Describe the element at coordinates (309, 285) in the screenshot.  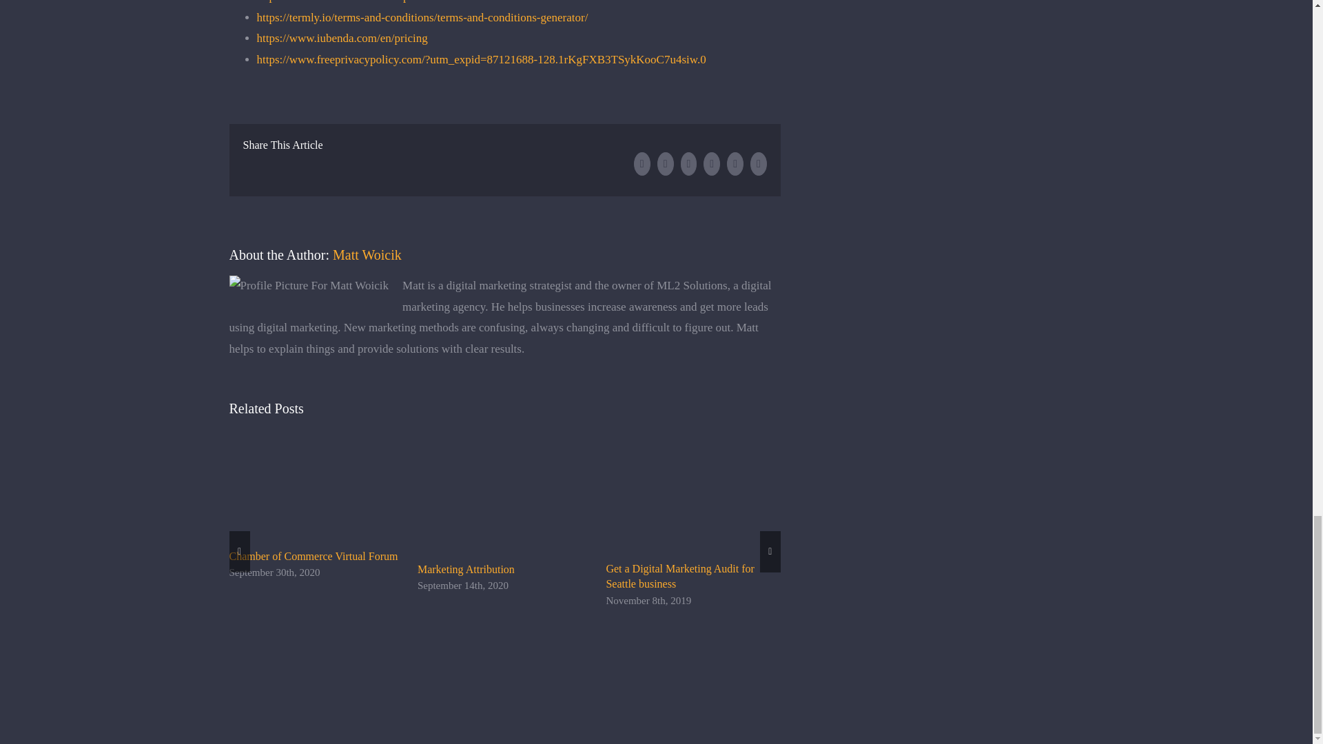
I see `Gravatar for Matt Woicik` at that location.